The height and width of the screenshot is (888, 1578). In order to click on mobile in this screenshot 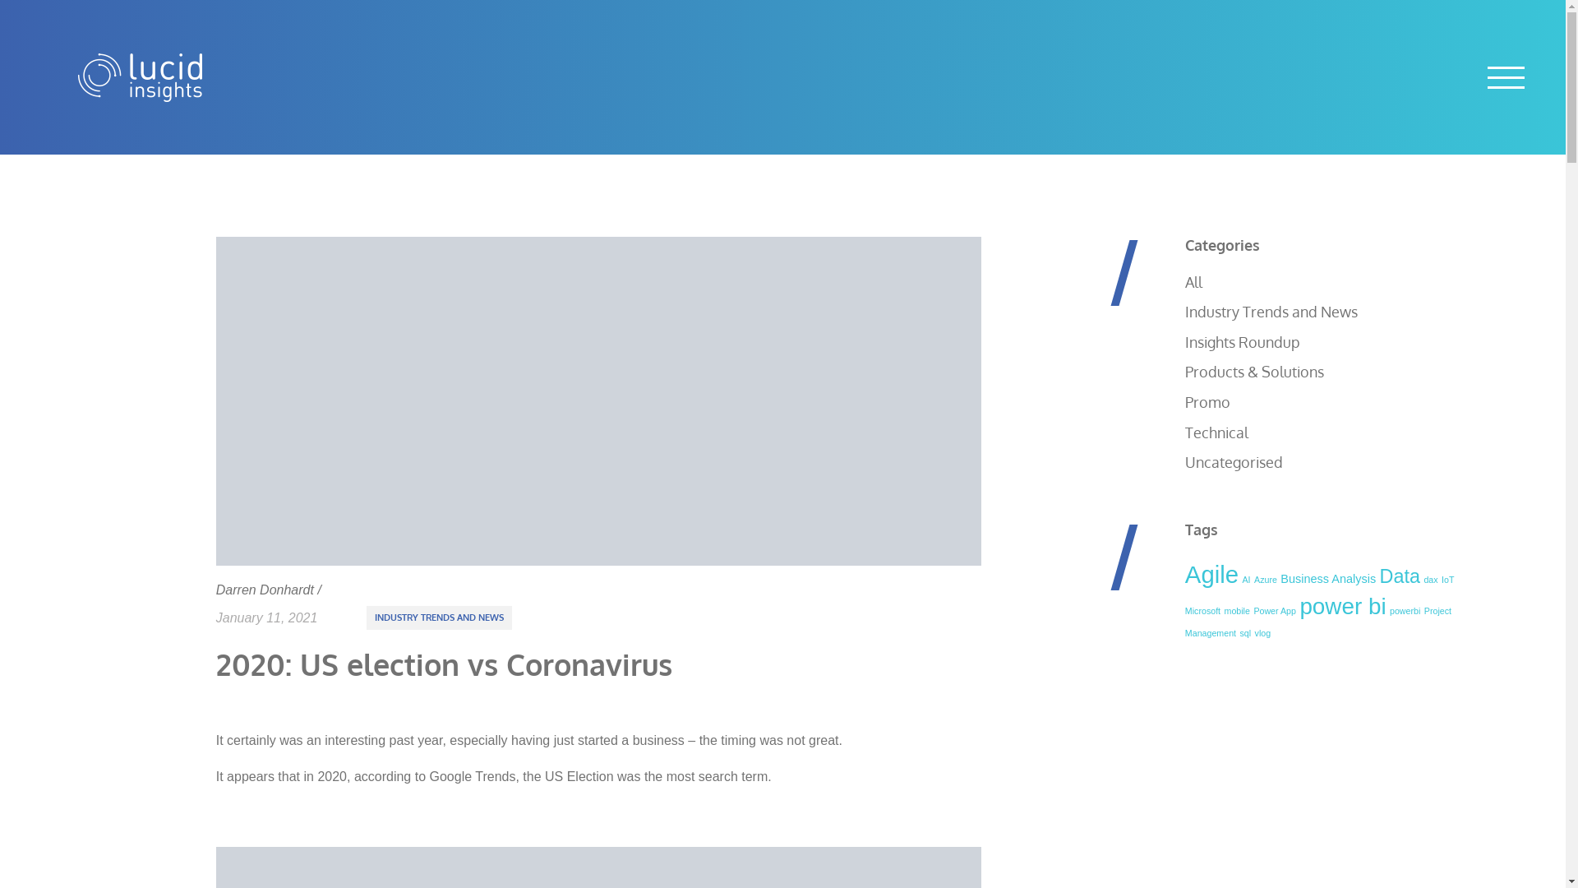, I will do `click(1238, 611)`.